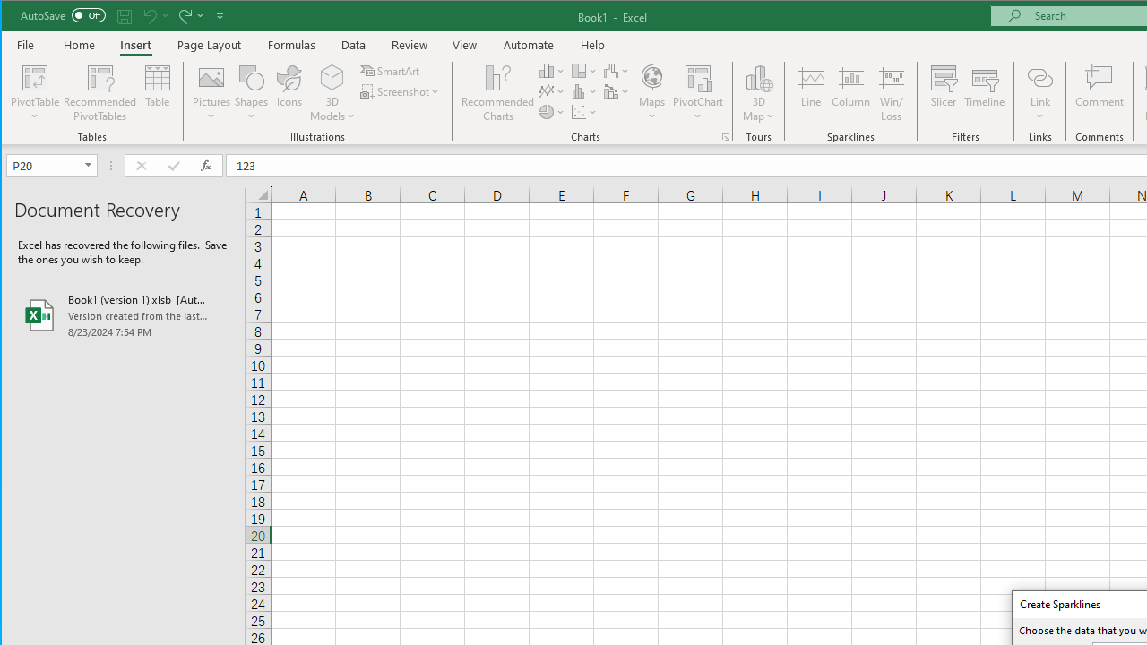  I want to click on 3D Models, so click(333, 77).